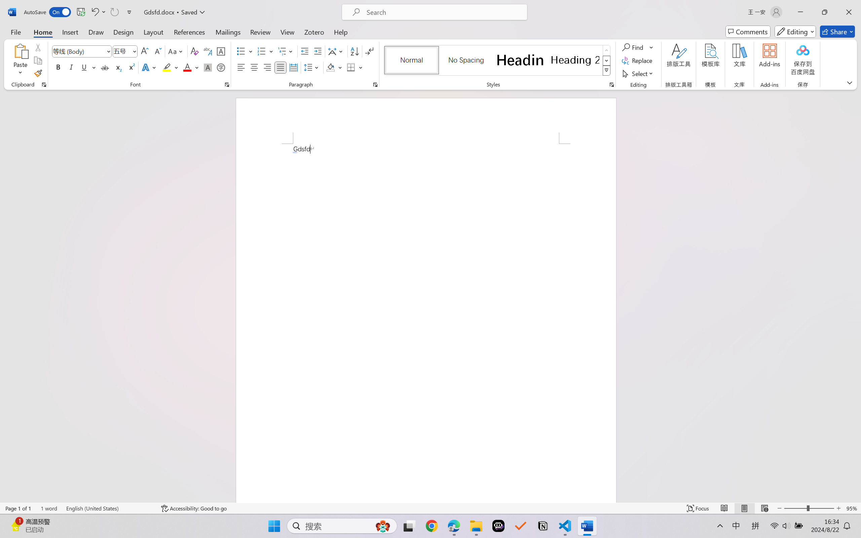 The image size is (861, 538). I want to click on Heading 2, so click(575, 60).